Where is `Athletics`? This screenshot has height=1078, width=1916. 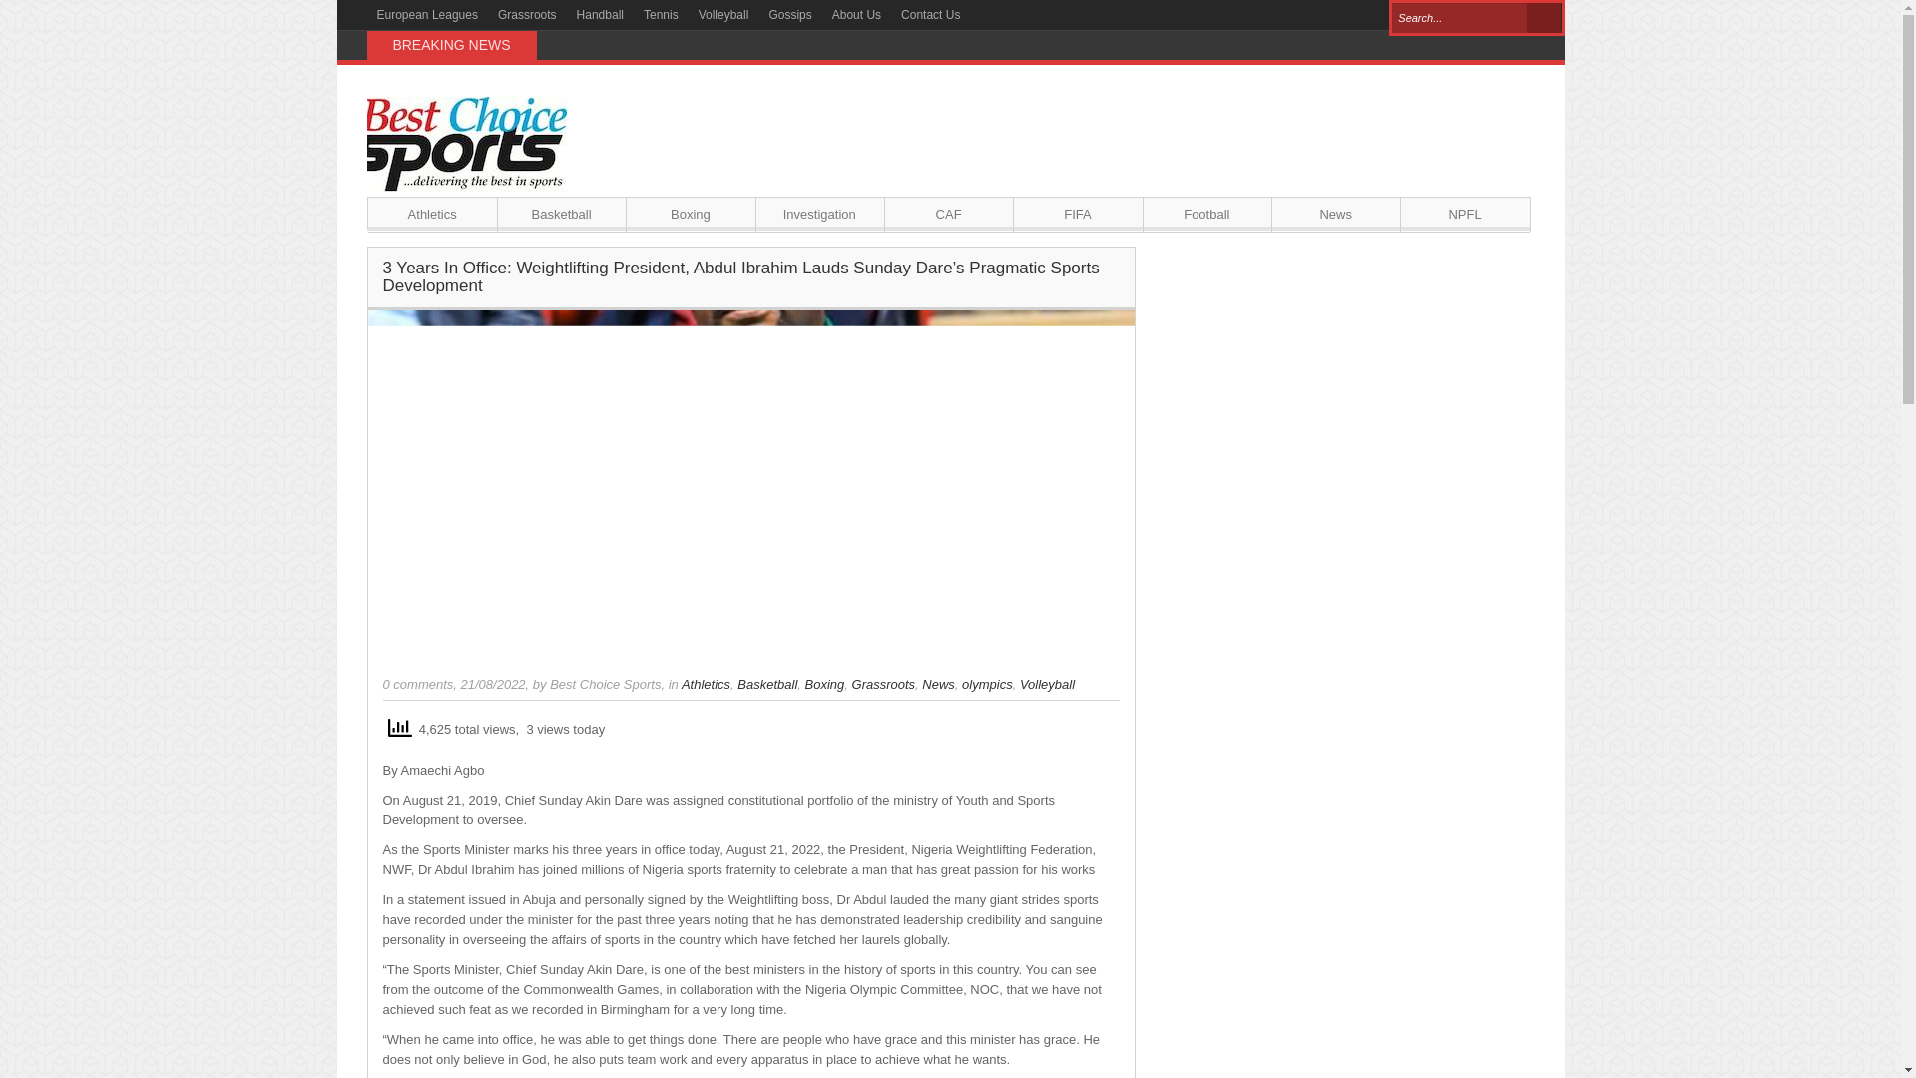
Athletics is located at coordinates (431, 214).